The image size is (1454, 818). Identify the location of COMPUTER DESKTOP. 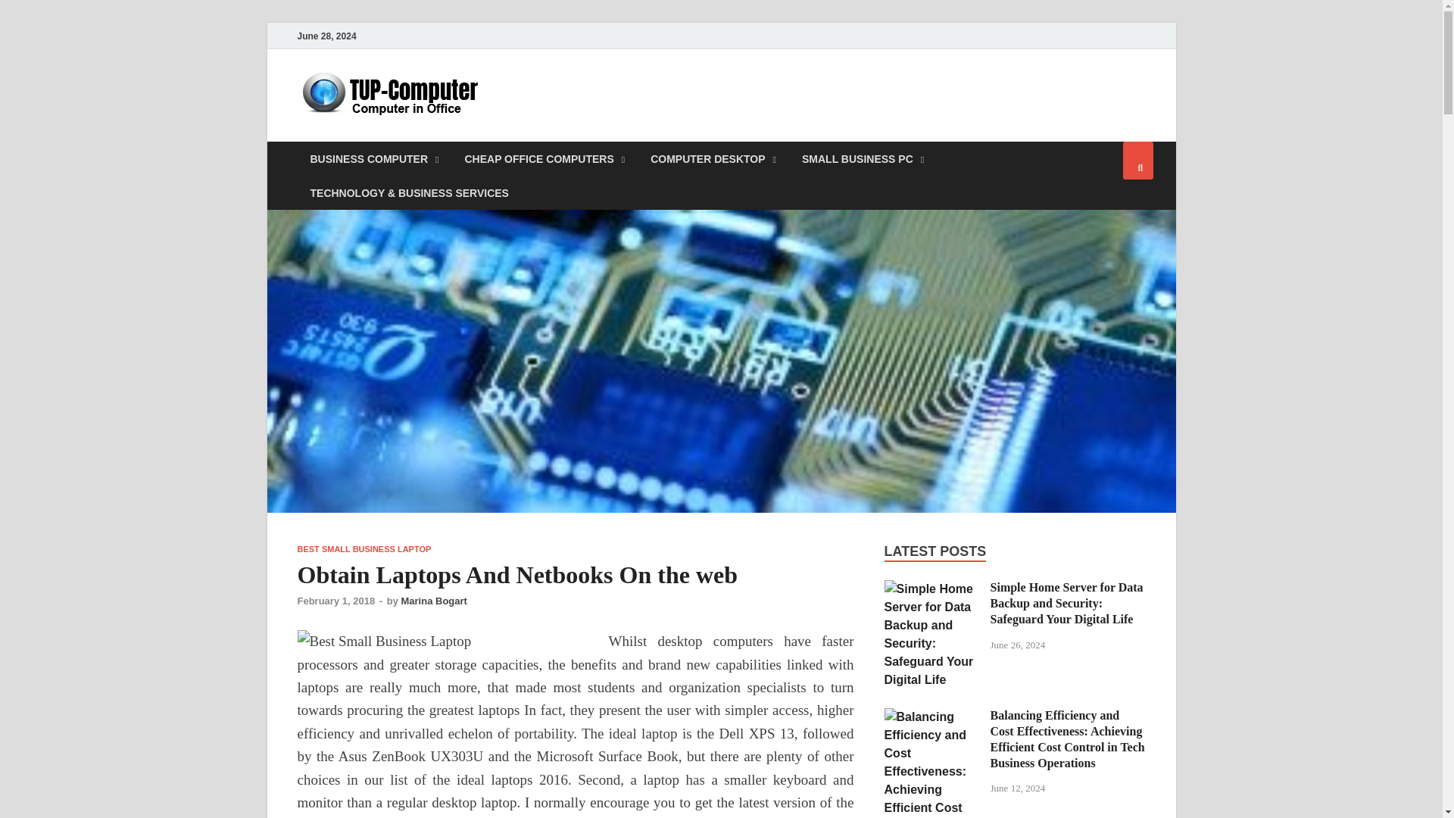
(713, 158).